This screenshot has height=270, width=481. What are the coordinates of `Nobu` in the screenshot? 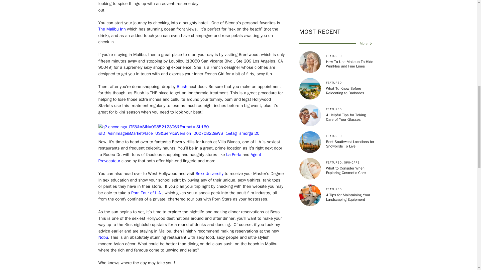 It's located at (103, 237).